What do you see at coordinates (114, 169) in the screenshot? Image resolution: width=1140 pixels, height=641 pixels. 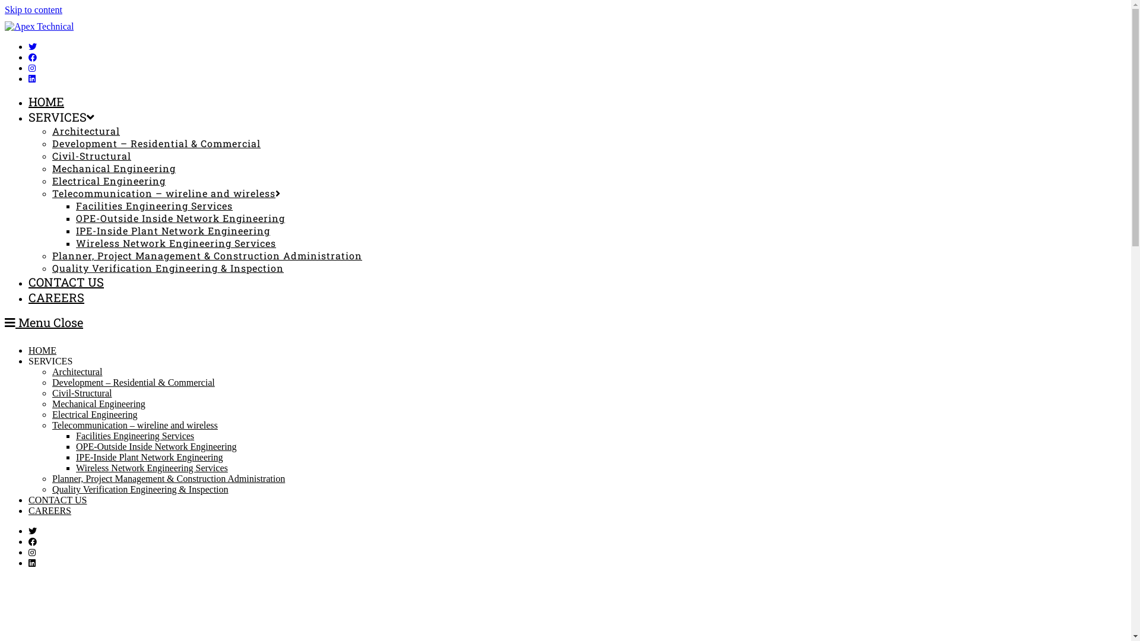 I see `Mechanical Engineering` at bounding box center [114, 169].